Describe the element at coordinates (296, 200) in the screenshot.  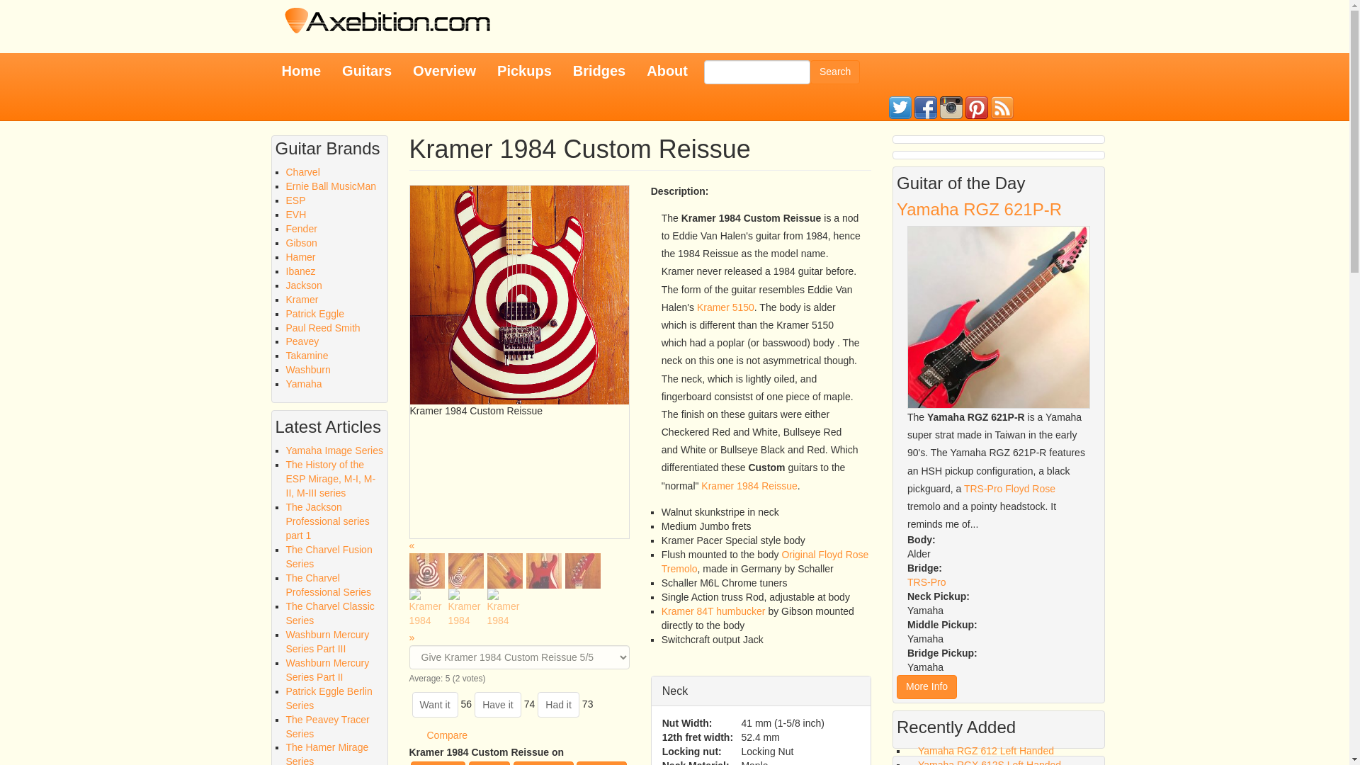
I see `ESP` at that location.